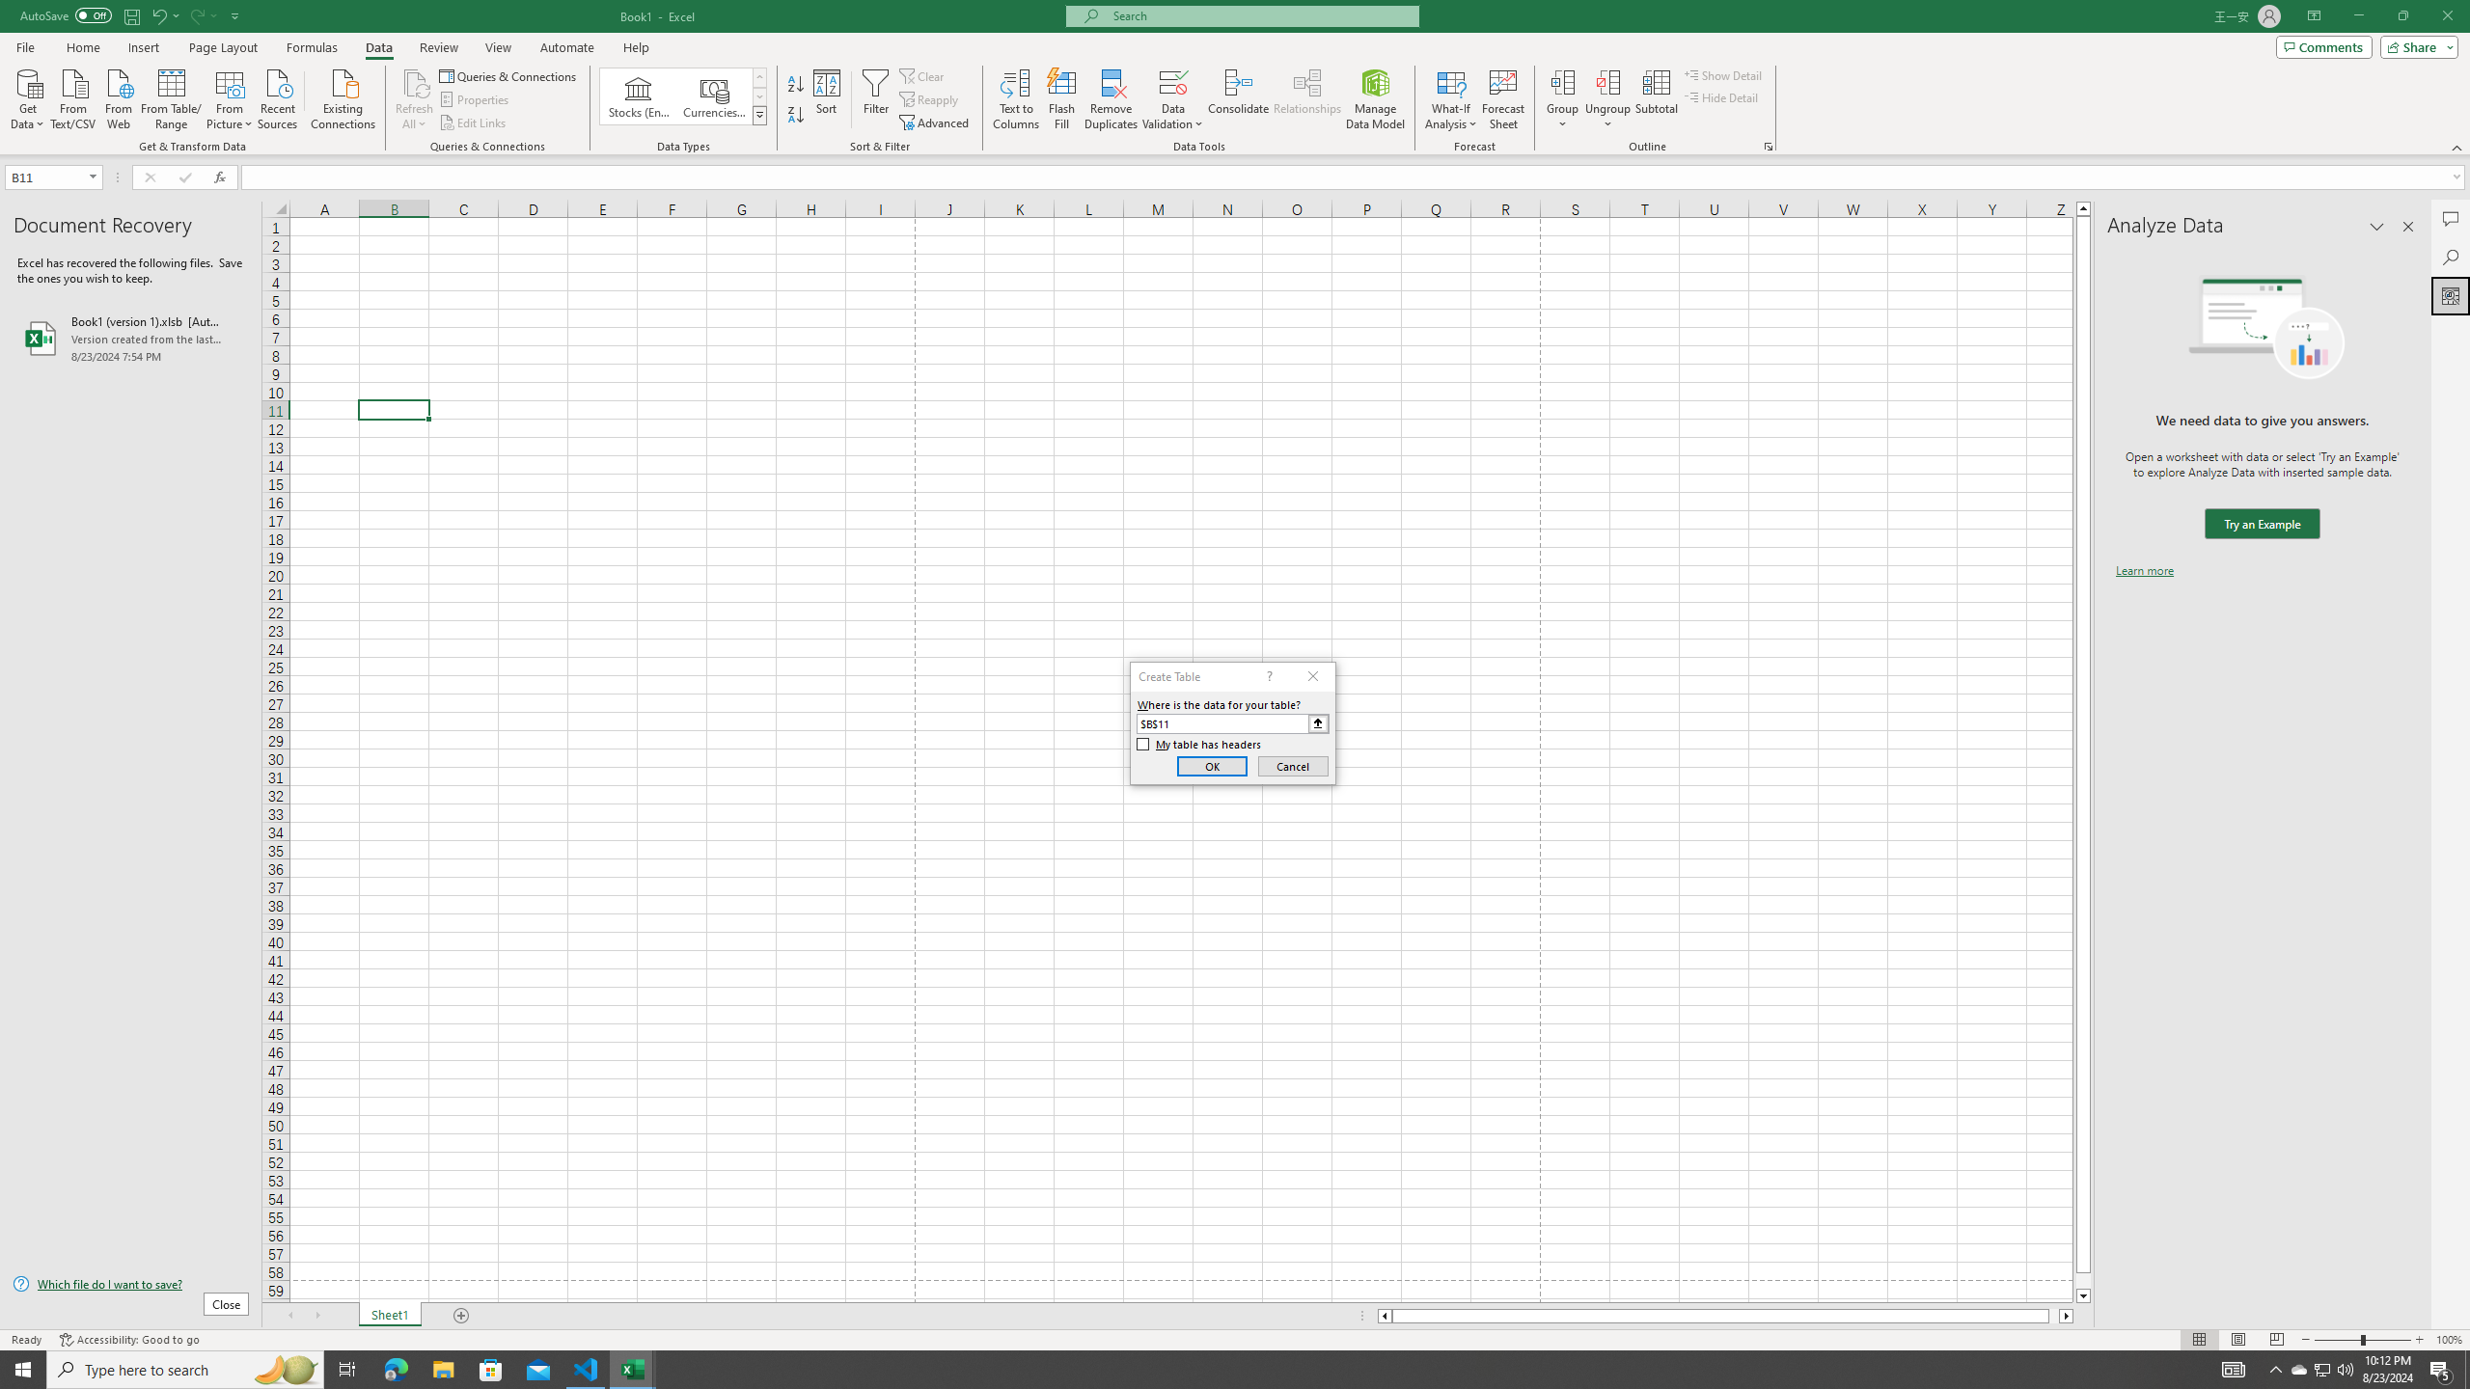 This screenshot has height=1389, width=2470. Describe the element at coordinates (1451, 99) in the screenshot. I see `What-If Analysis` at that location.